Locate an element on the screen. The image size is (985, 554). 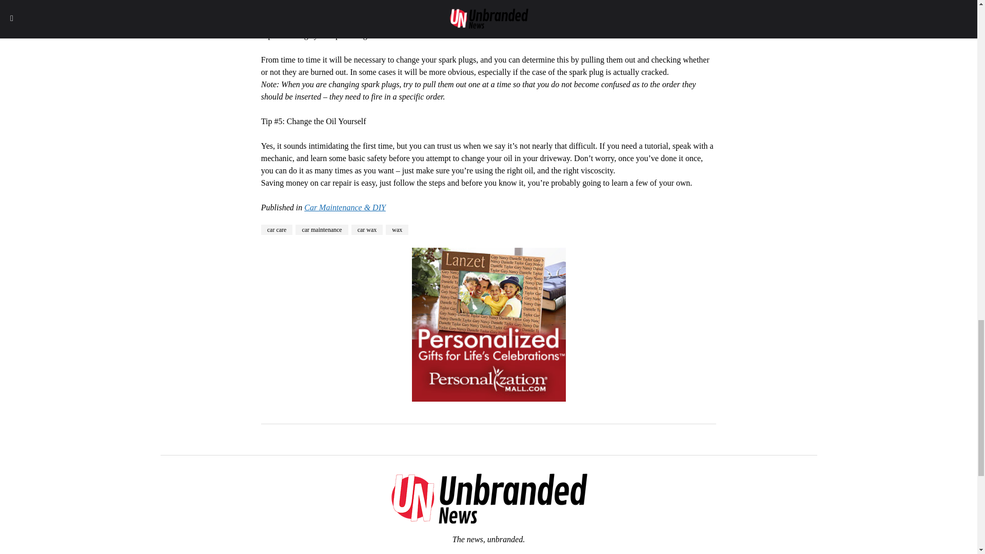
View all posts tagged wax is located at coordinates (397, 230).